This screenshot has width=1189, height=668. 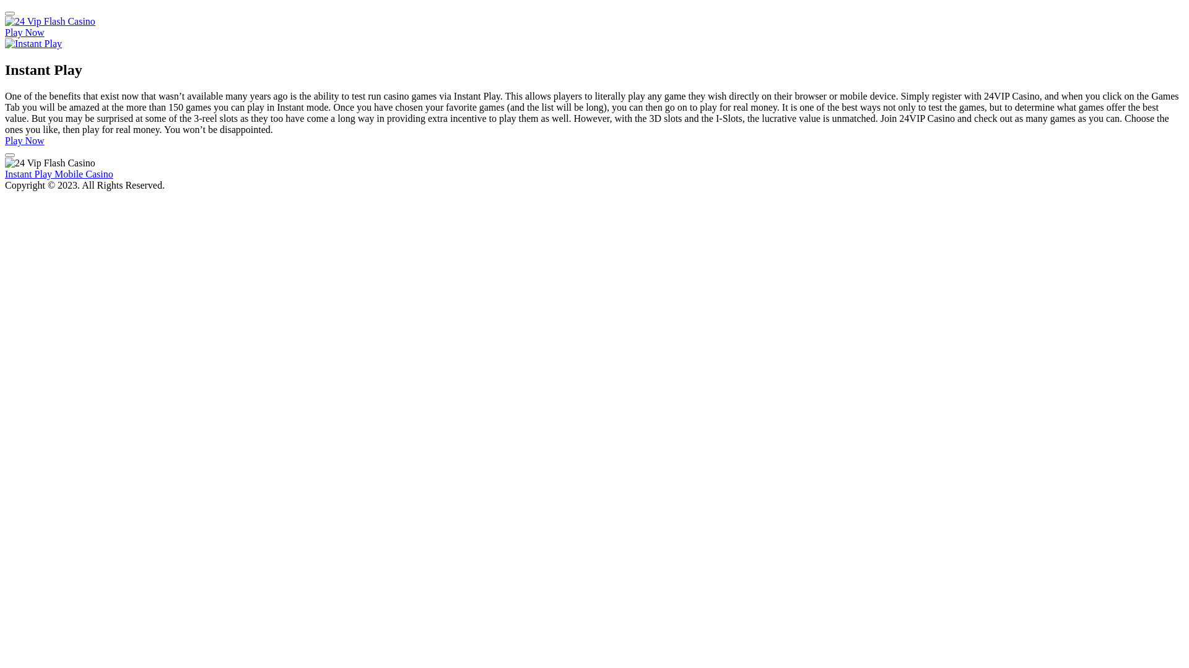 What do you see at coordinates (84, 174) in the screenshot?
I see `Mobile Casino` at bounding box center [84, 174].